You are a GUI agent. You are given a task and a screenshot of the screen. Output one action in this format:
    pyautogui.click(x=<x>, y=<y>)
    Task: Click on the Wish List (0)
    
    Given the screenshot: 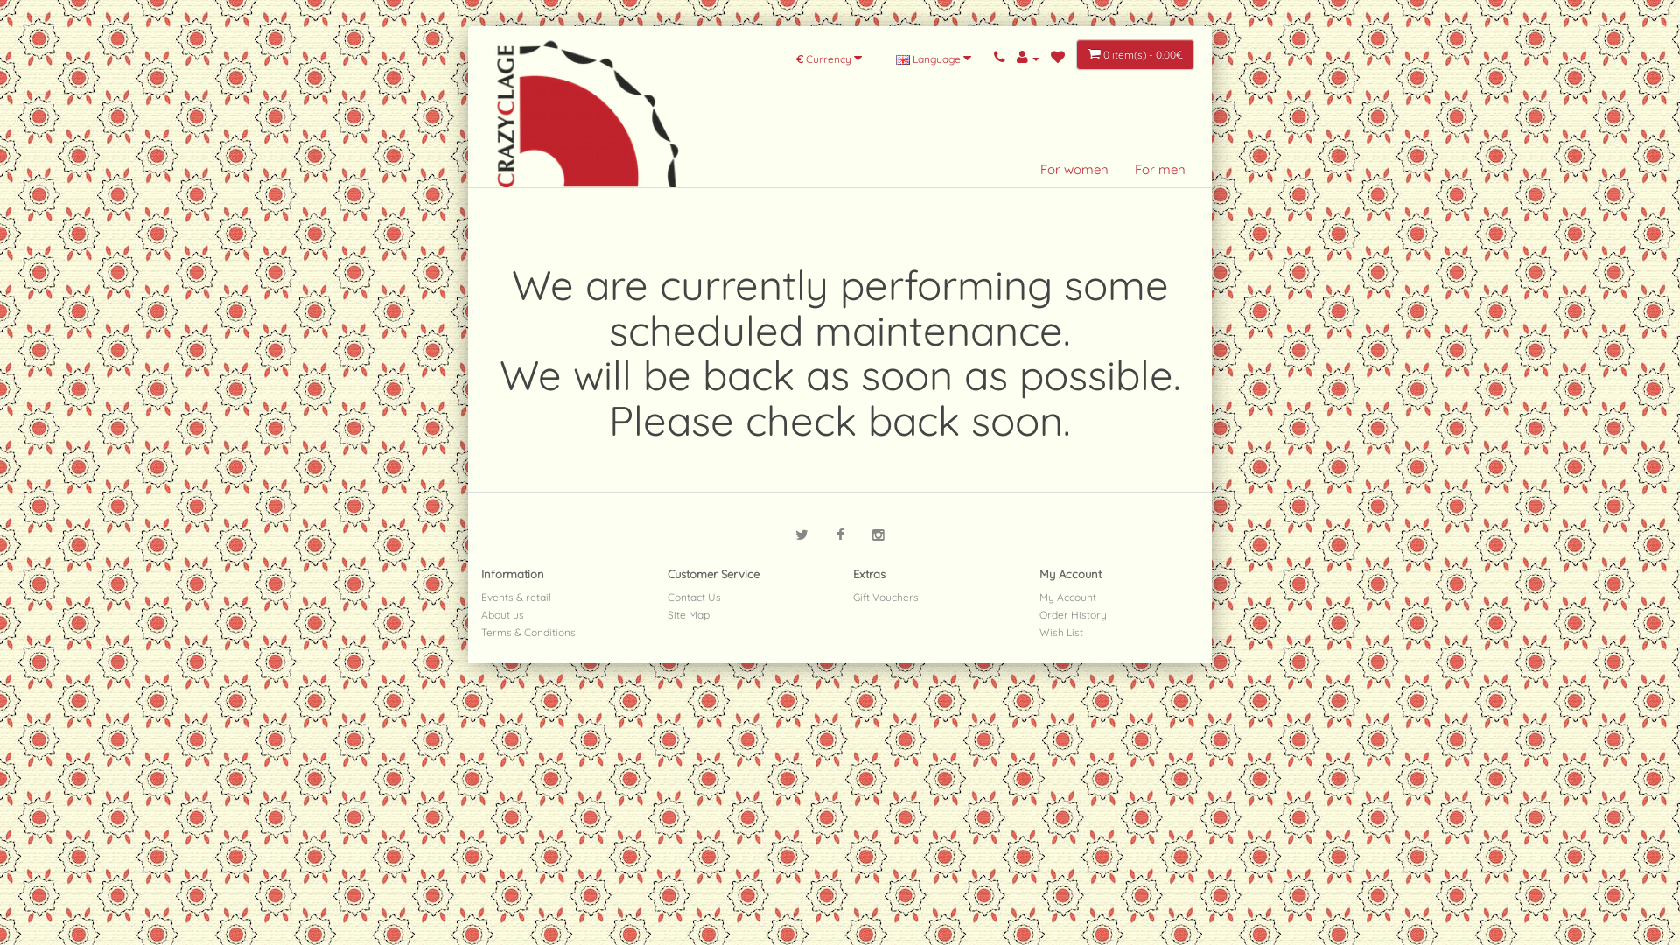 What is the action you would take?
    pyautogui.click(x=1058, y=58)
    